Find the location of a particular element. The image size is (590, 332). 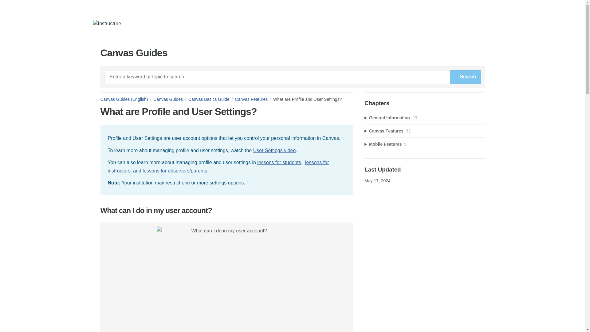

lessons for students is located at coordinates (279, 162).